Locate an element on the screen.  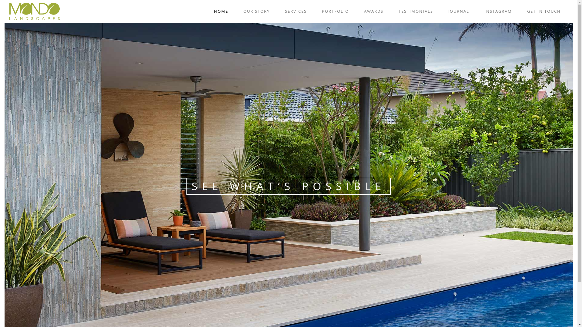
INSTAGRAM is located at coordinates (498, 12).